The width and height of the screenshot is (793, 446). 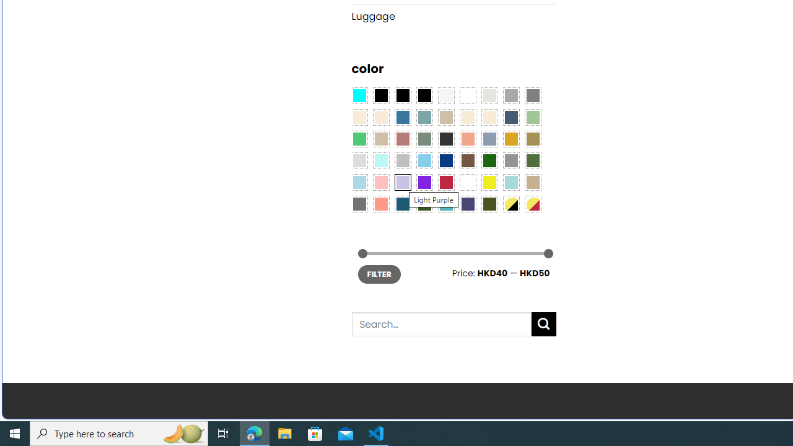 I want to click on Blue, so click(x=403, y=118).